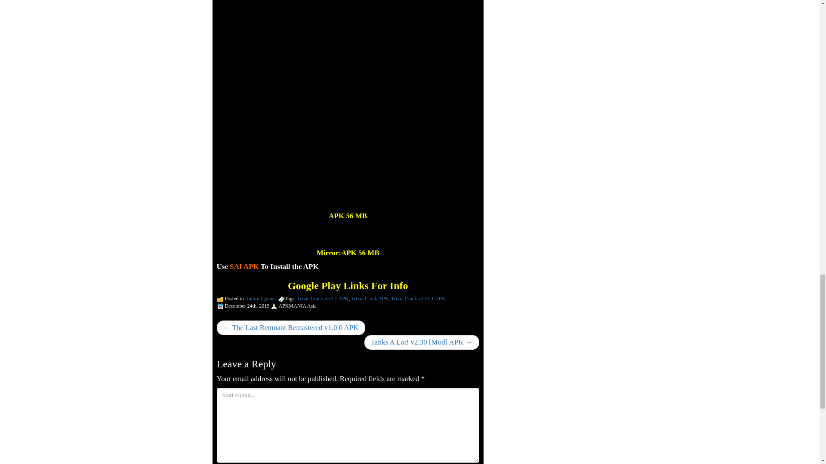  Describe the element at coordinates (323, 298) in the screenshot. I see `Trivia Crack 3.51.1 APK` at that location.